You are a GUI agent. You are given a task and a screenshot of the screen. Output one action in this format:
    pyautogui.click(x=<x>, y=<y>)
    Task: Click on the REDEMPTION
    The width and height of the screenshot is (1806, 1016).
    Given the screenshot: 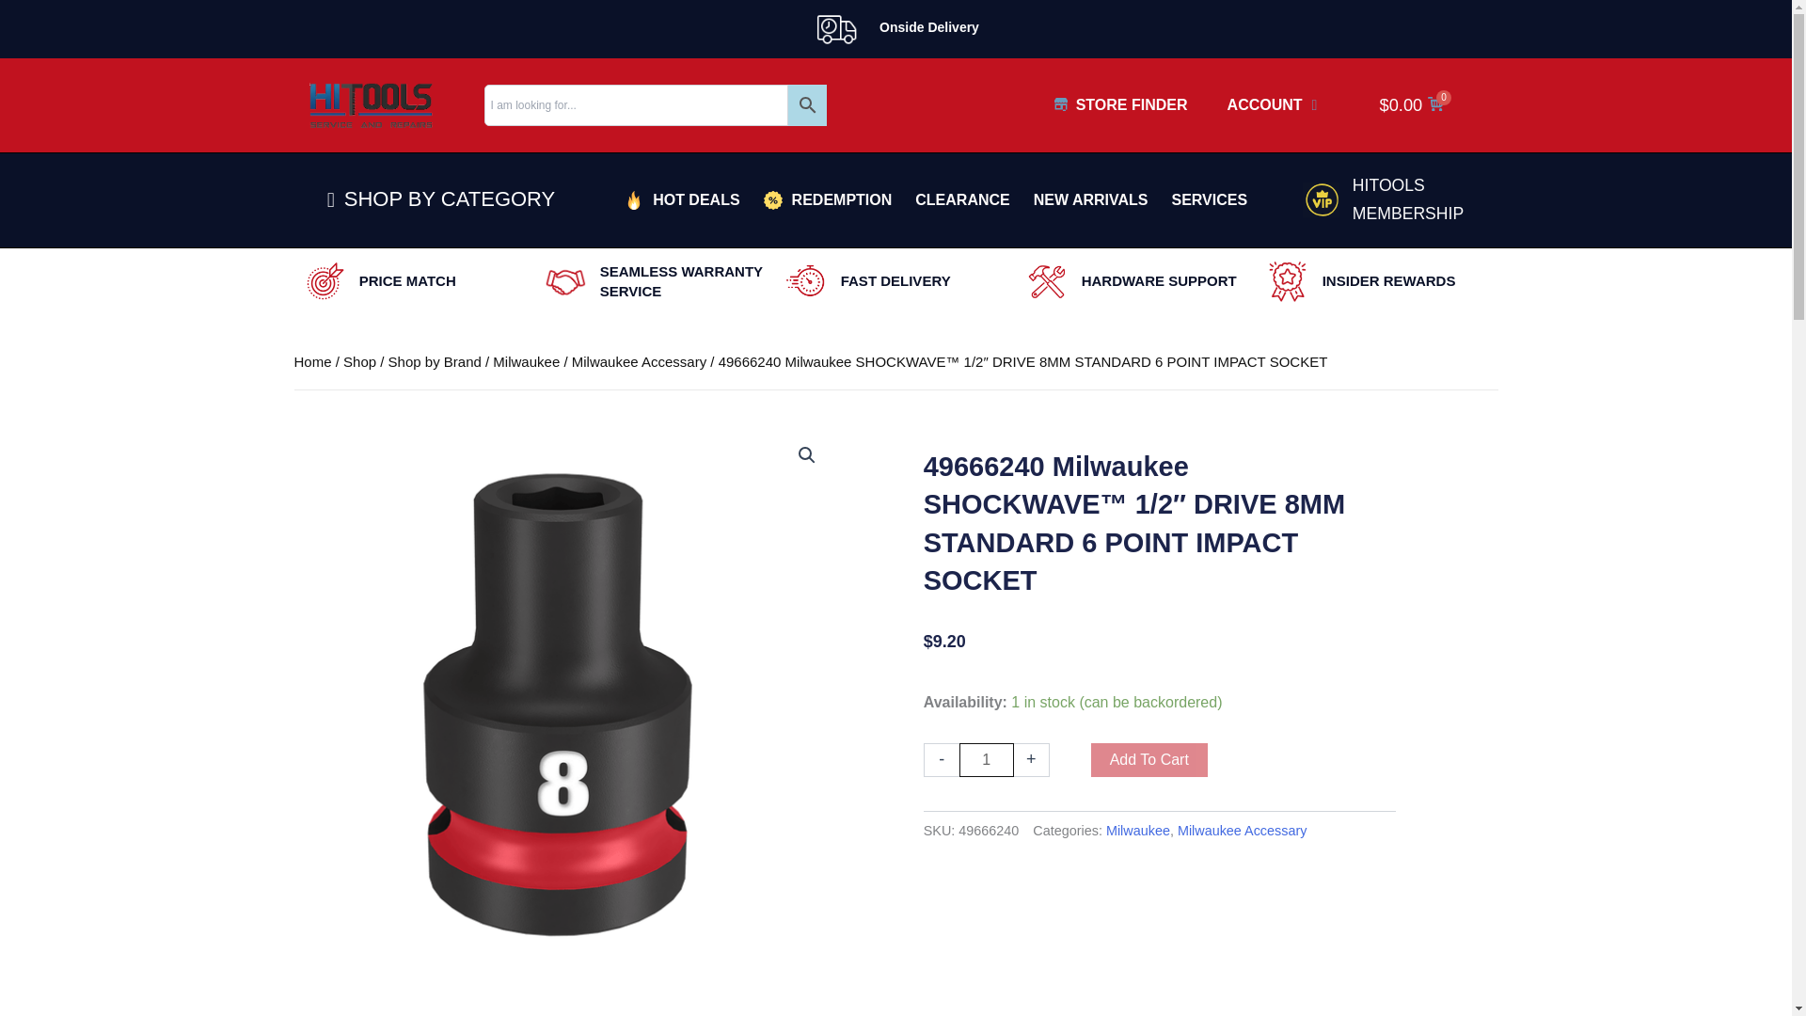 What is the action you would take?
    pyautogui.click(x=828, y=199)
    